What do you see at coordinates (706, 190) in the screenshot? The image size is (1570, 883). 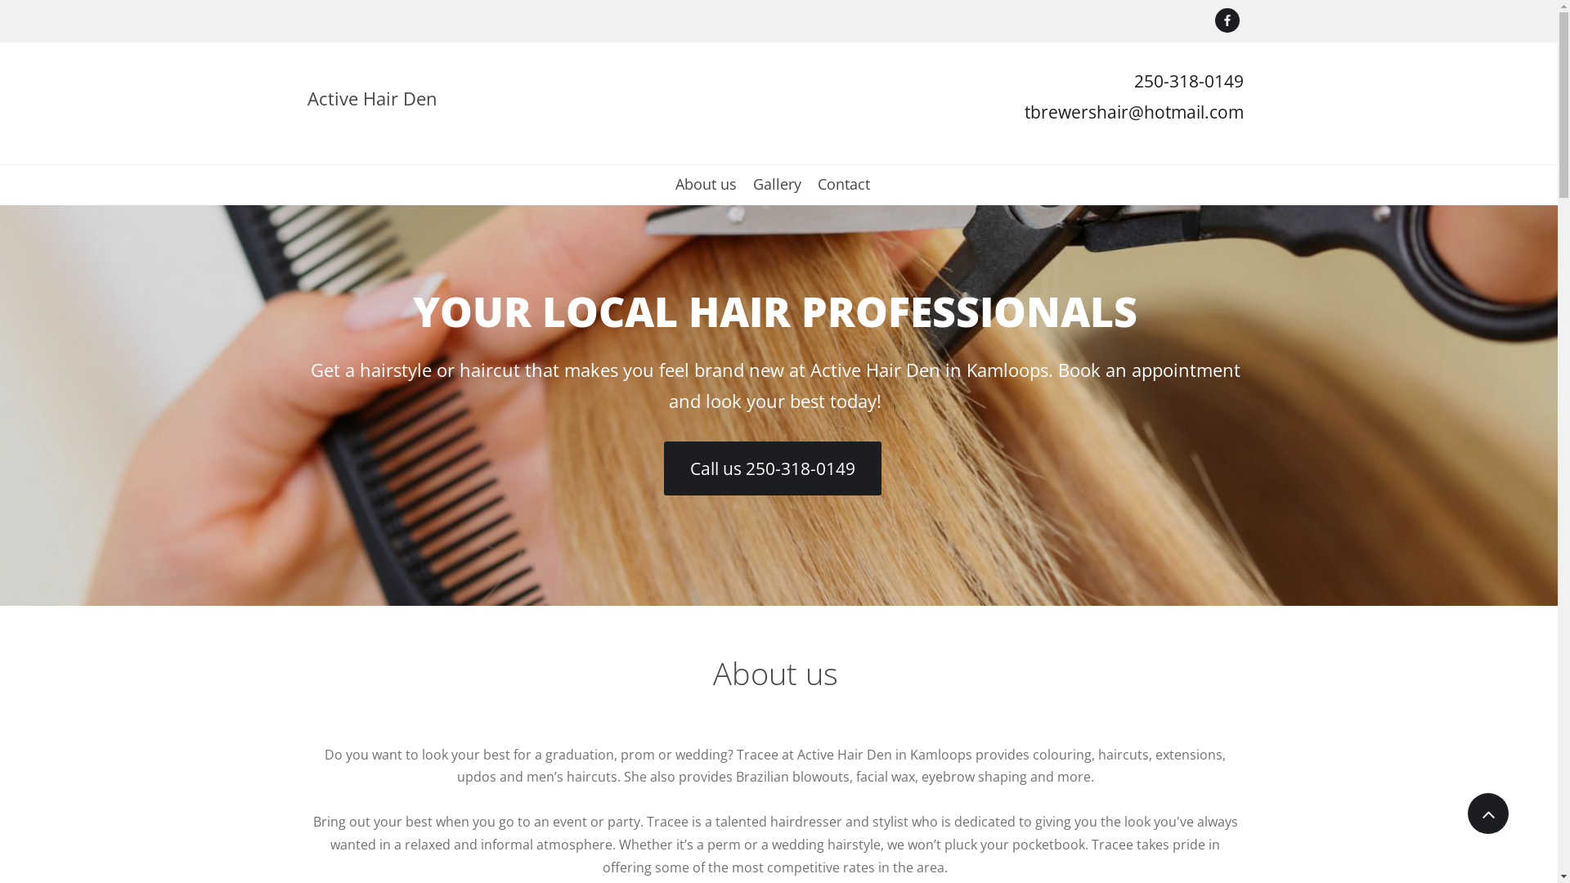 I see `About us` at bounding box center [706, 190].